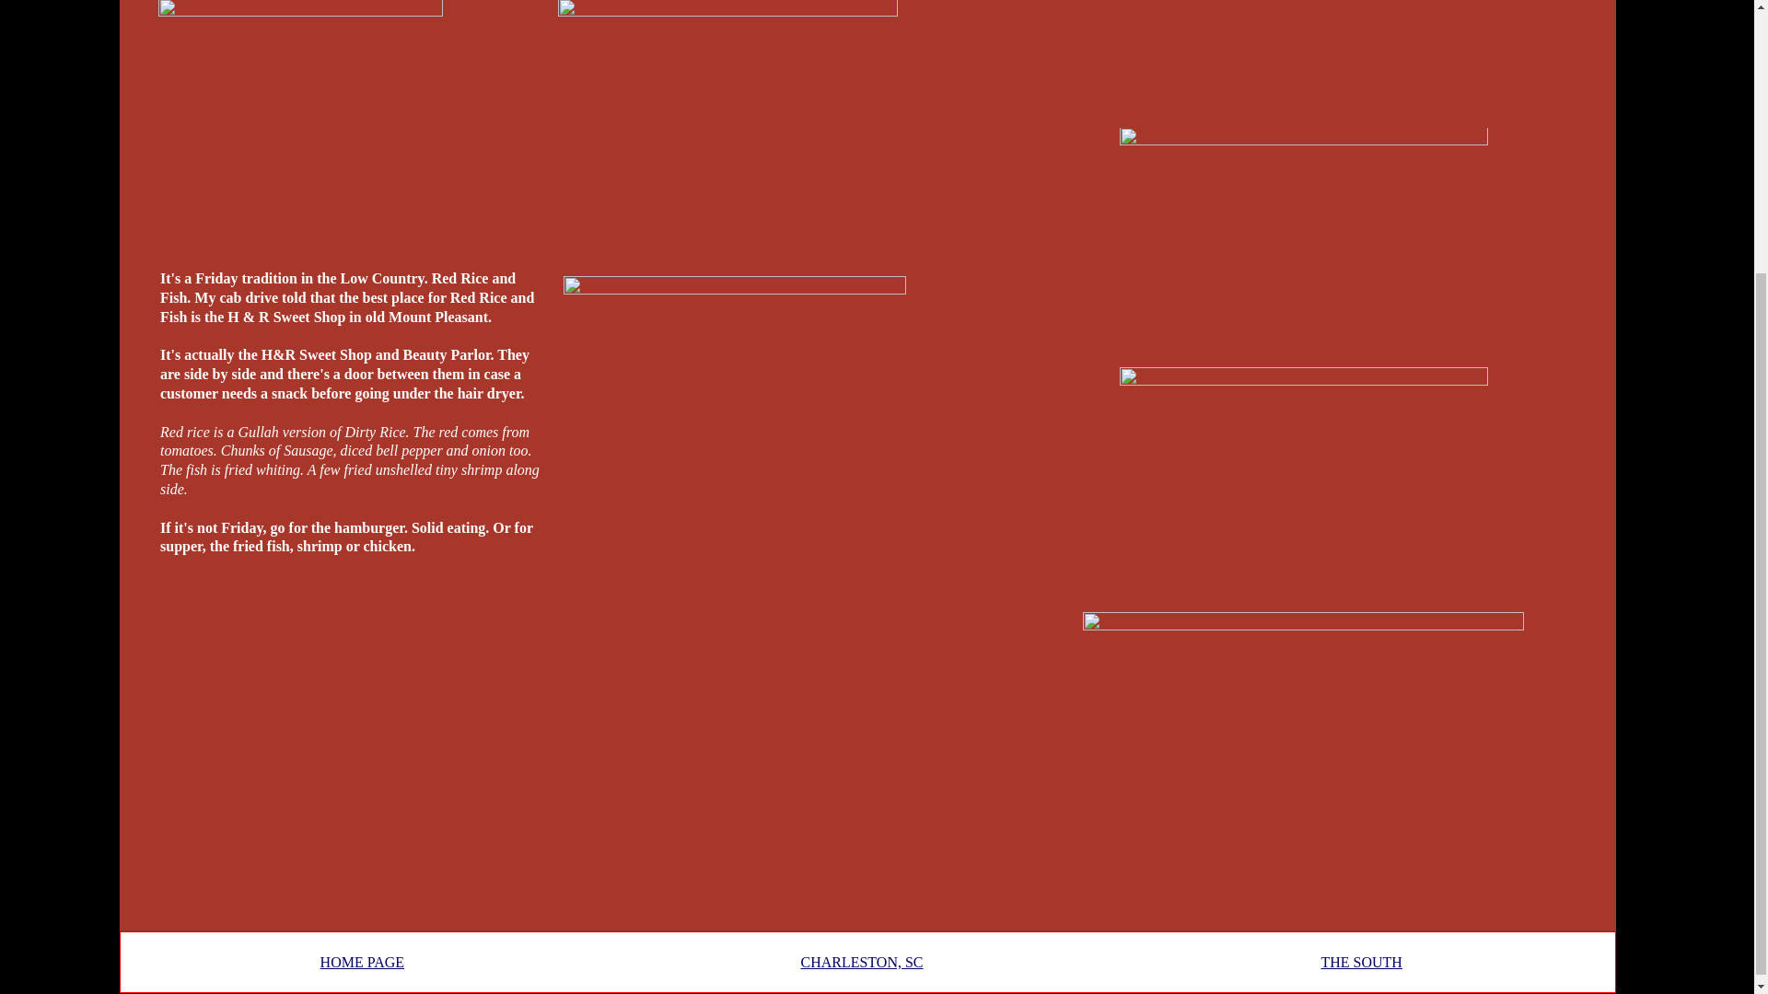 The height and width of the screenshot is (994, 1768). Describe the element at coordinates (862, 963) in the screenshot. I see `CHARLESTON, SC` at that location.